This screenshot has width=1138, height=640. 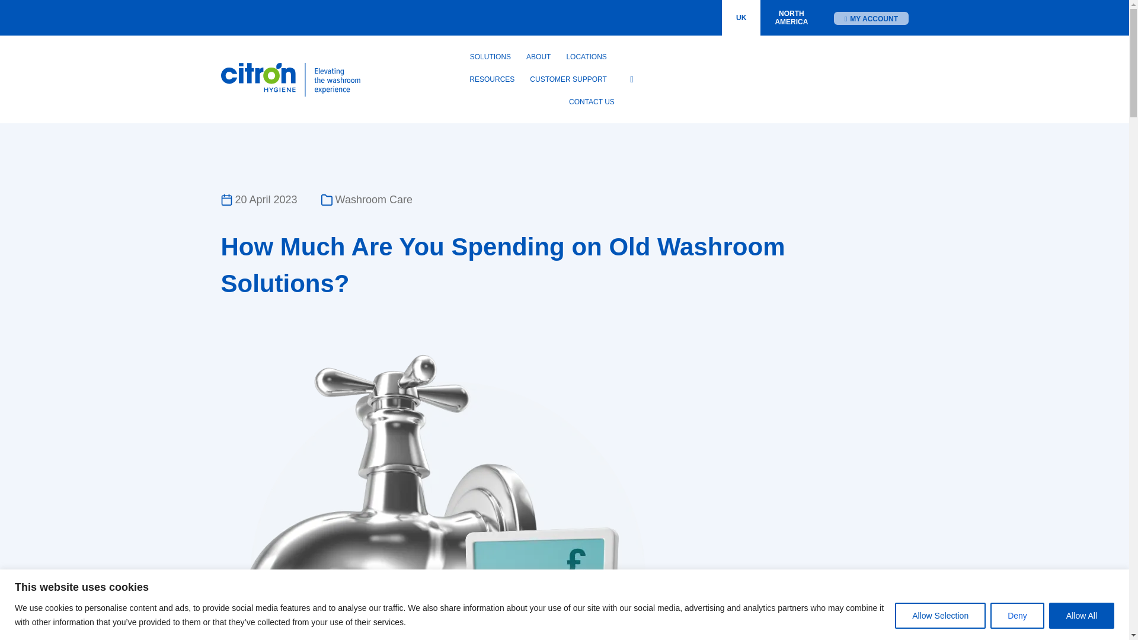 I want to click on MY ACCOUNT, so click(x=940, y=615).